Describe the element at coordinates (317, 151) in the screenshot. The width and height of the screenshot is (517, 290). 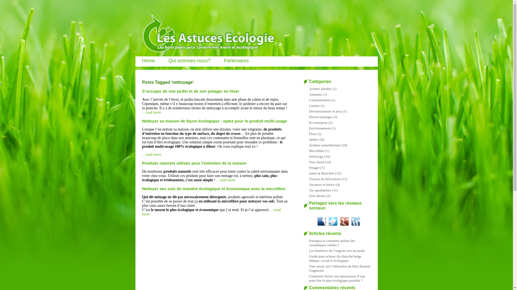
I see `Microfibre` at that location.